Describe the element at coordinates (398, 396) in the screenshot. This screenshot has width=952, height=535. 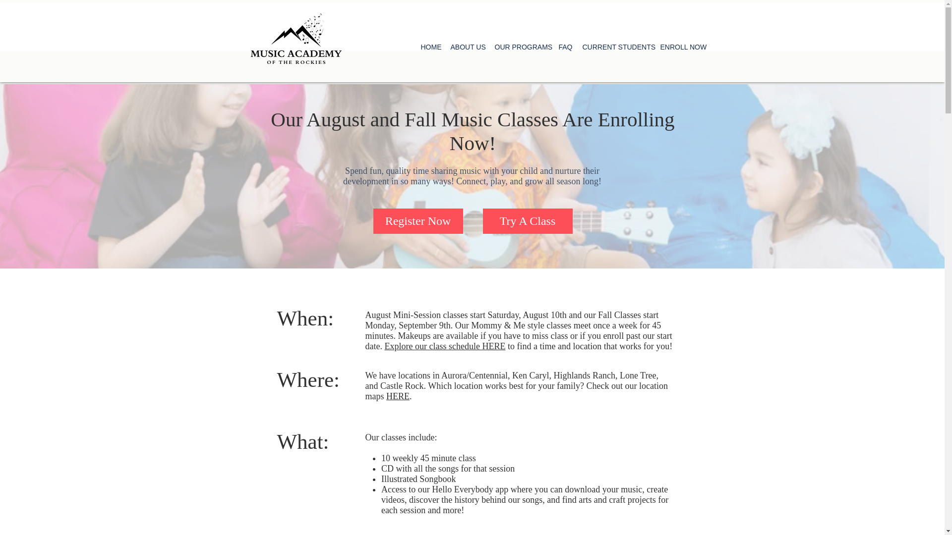
I see `HERE` at that location.